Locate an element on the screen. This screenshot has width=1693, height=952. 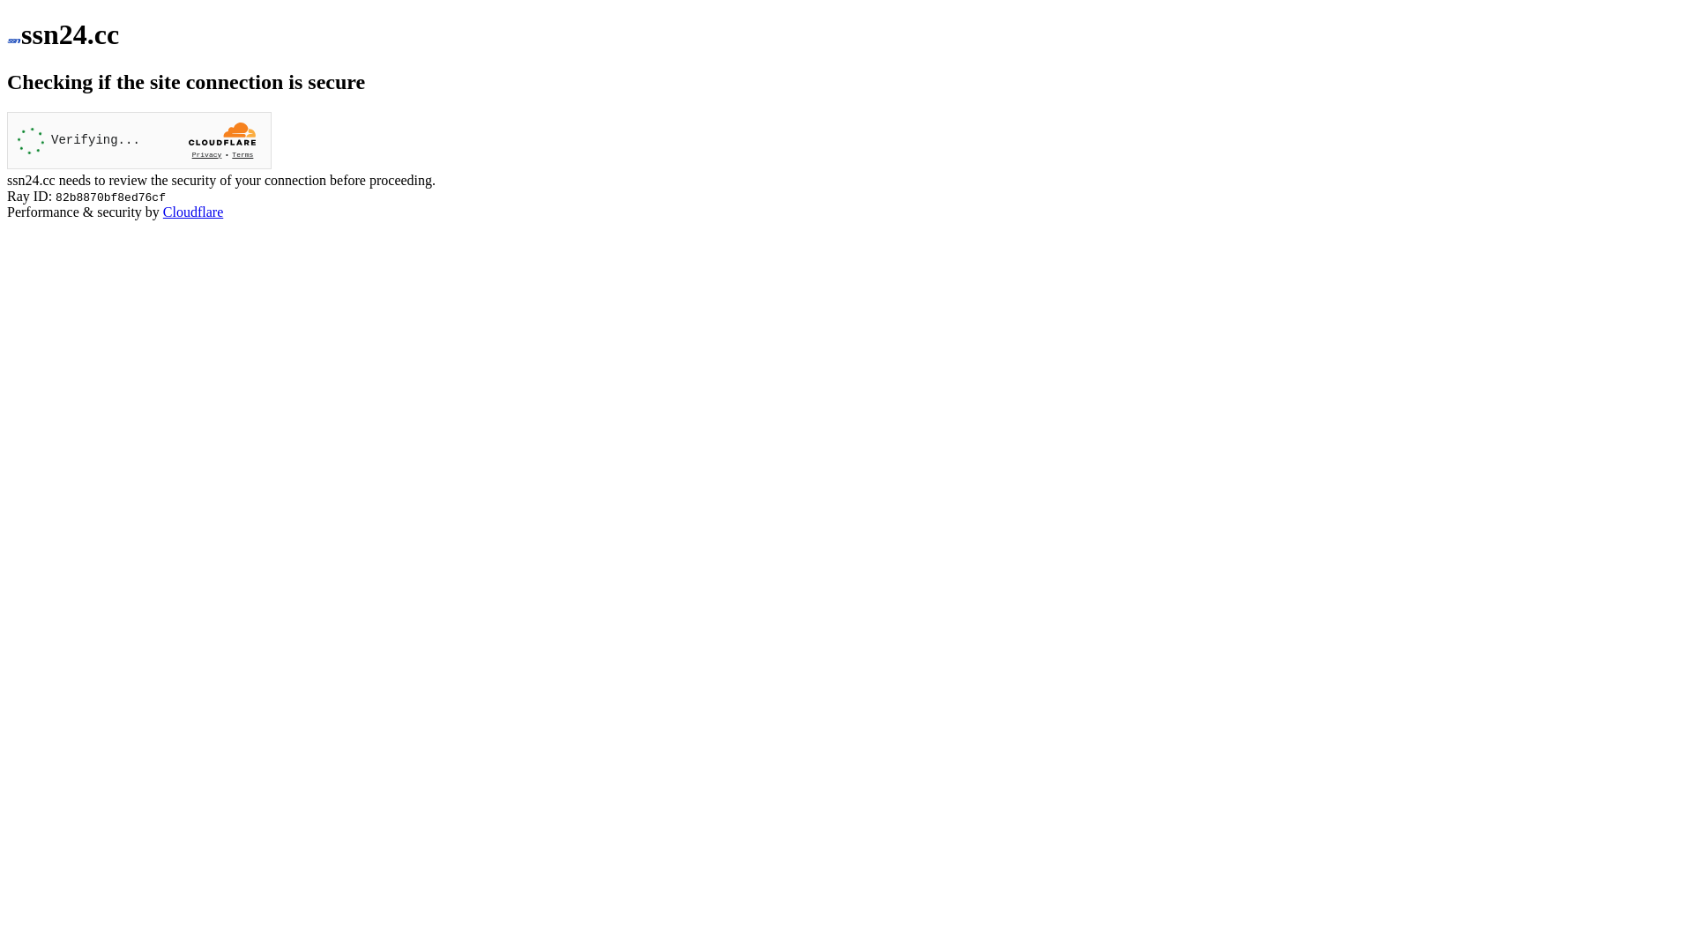
Widget containing a Cloudflare security challenge is located at coordinates (139, 141).